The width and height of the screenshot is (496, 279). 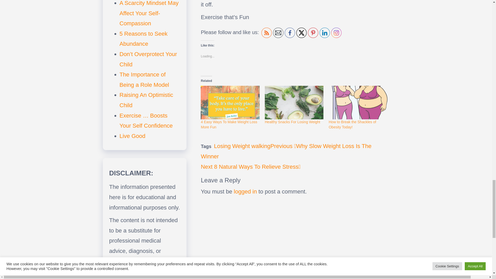 What do you see at coordinates (352, 125) in the screenshot?
I see `walking` at bounding box center [352, 125].